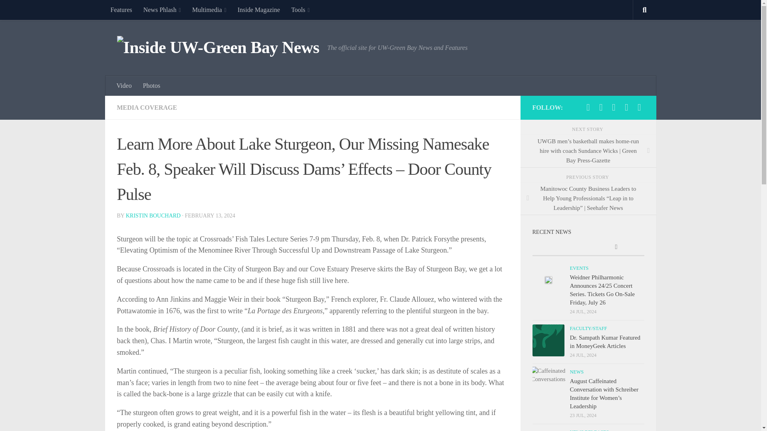 The width and height of the screenshot is (767, 431). I want to click on Posts by Kristin Bouchard, so click(153, 215).